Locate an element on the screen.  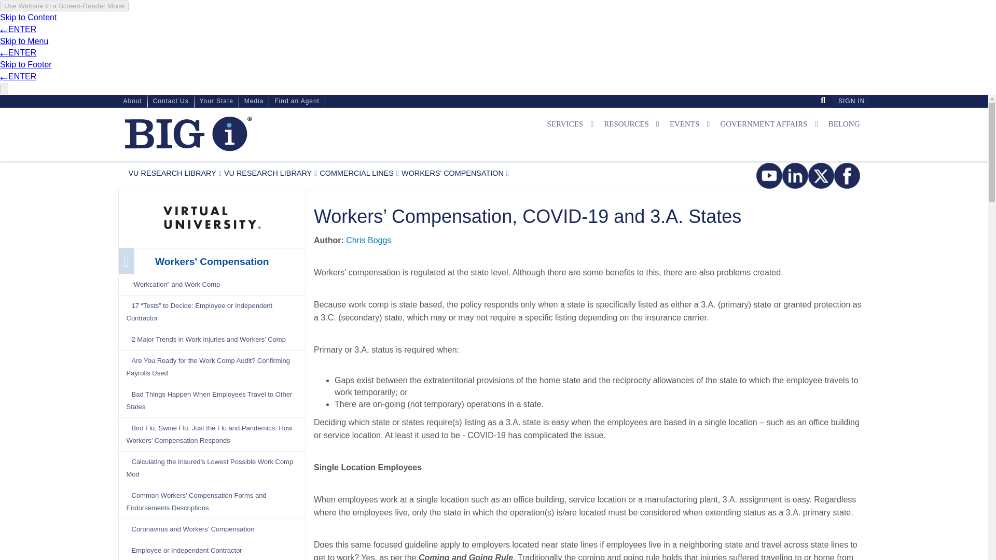
VU Research Library is located at coordinates (268, 173).